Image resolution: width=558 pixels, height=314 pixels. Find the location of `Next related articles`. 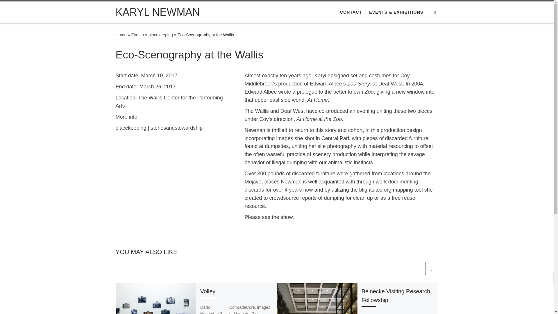

Next related articles is located at coordinates (431, 268).